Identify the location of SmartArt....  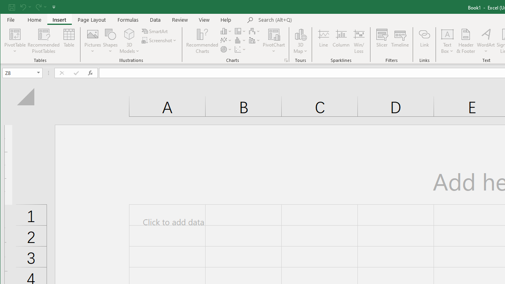
(155, 31).